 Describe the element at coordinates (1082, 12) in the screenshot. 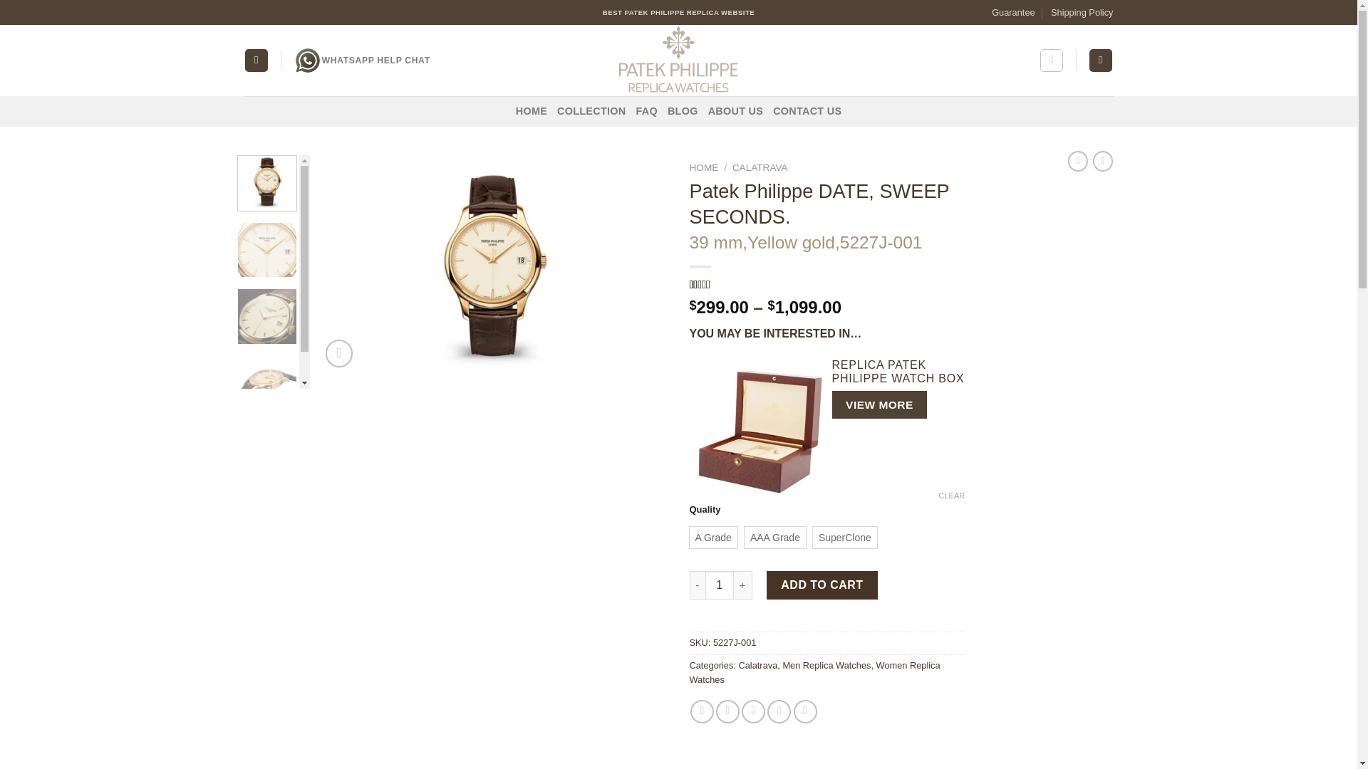

I see `Shipping Policy` at that location.